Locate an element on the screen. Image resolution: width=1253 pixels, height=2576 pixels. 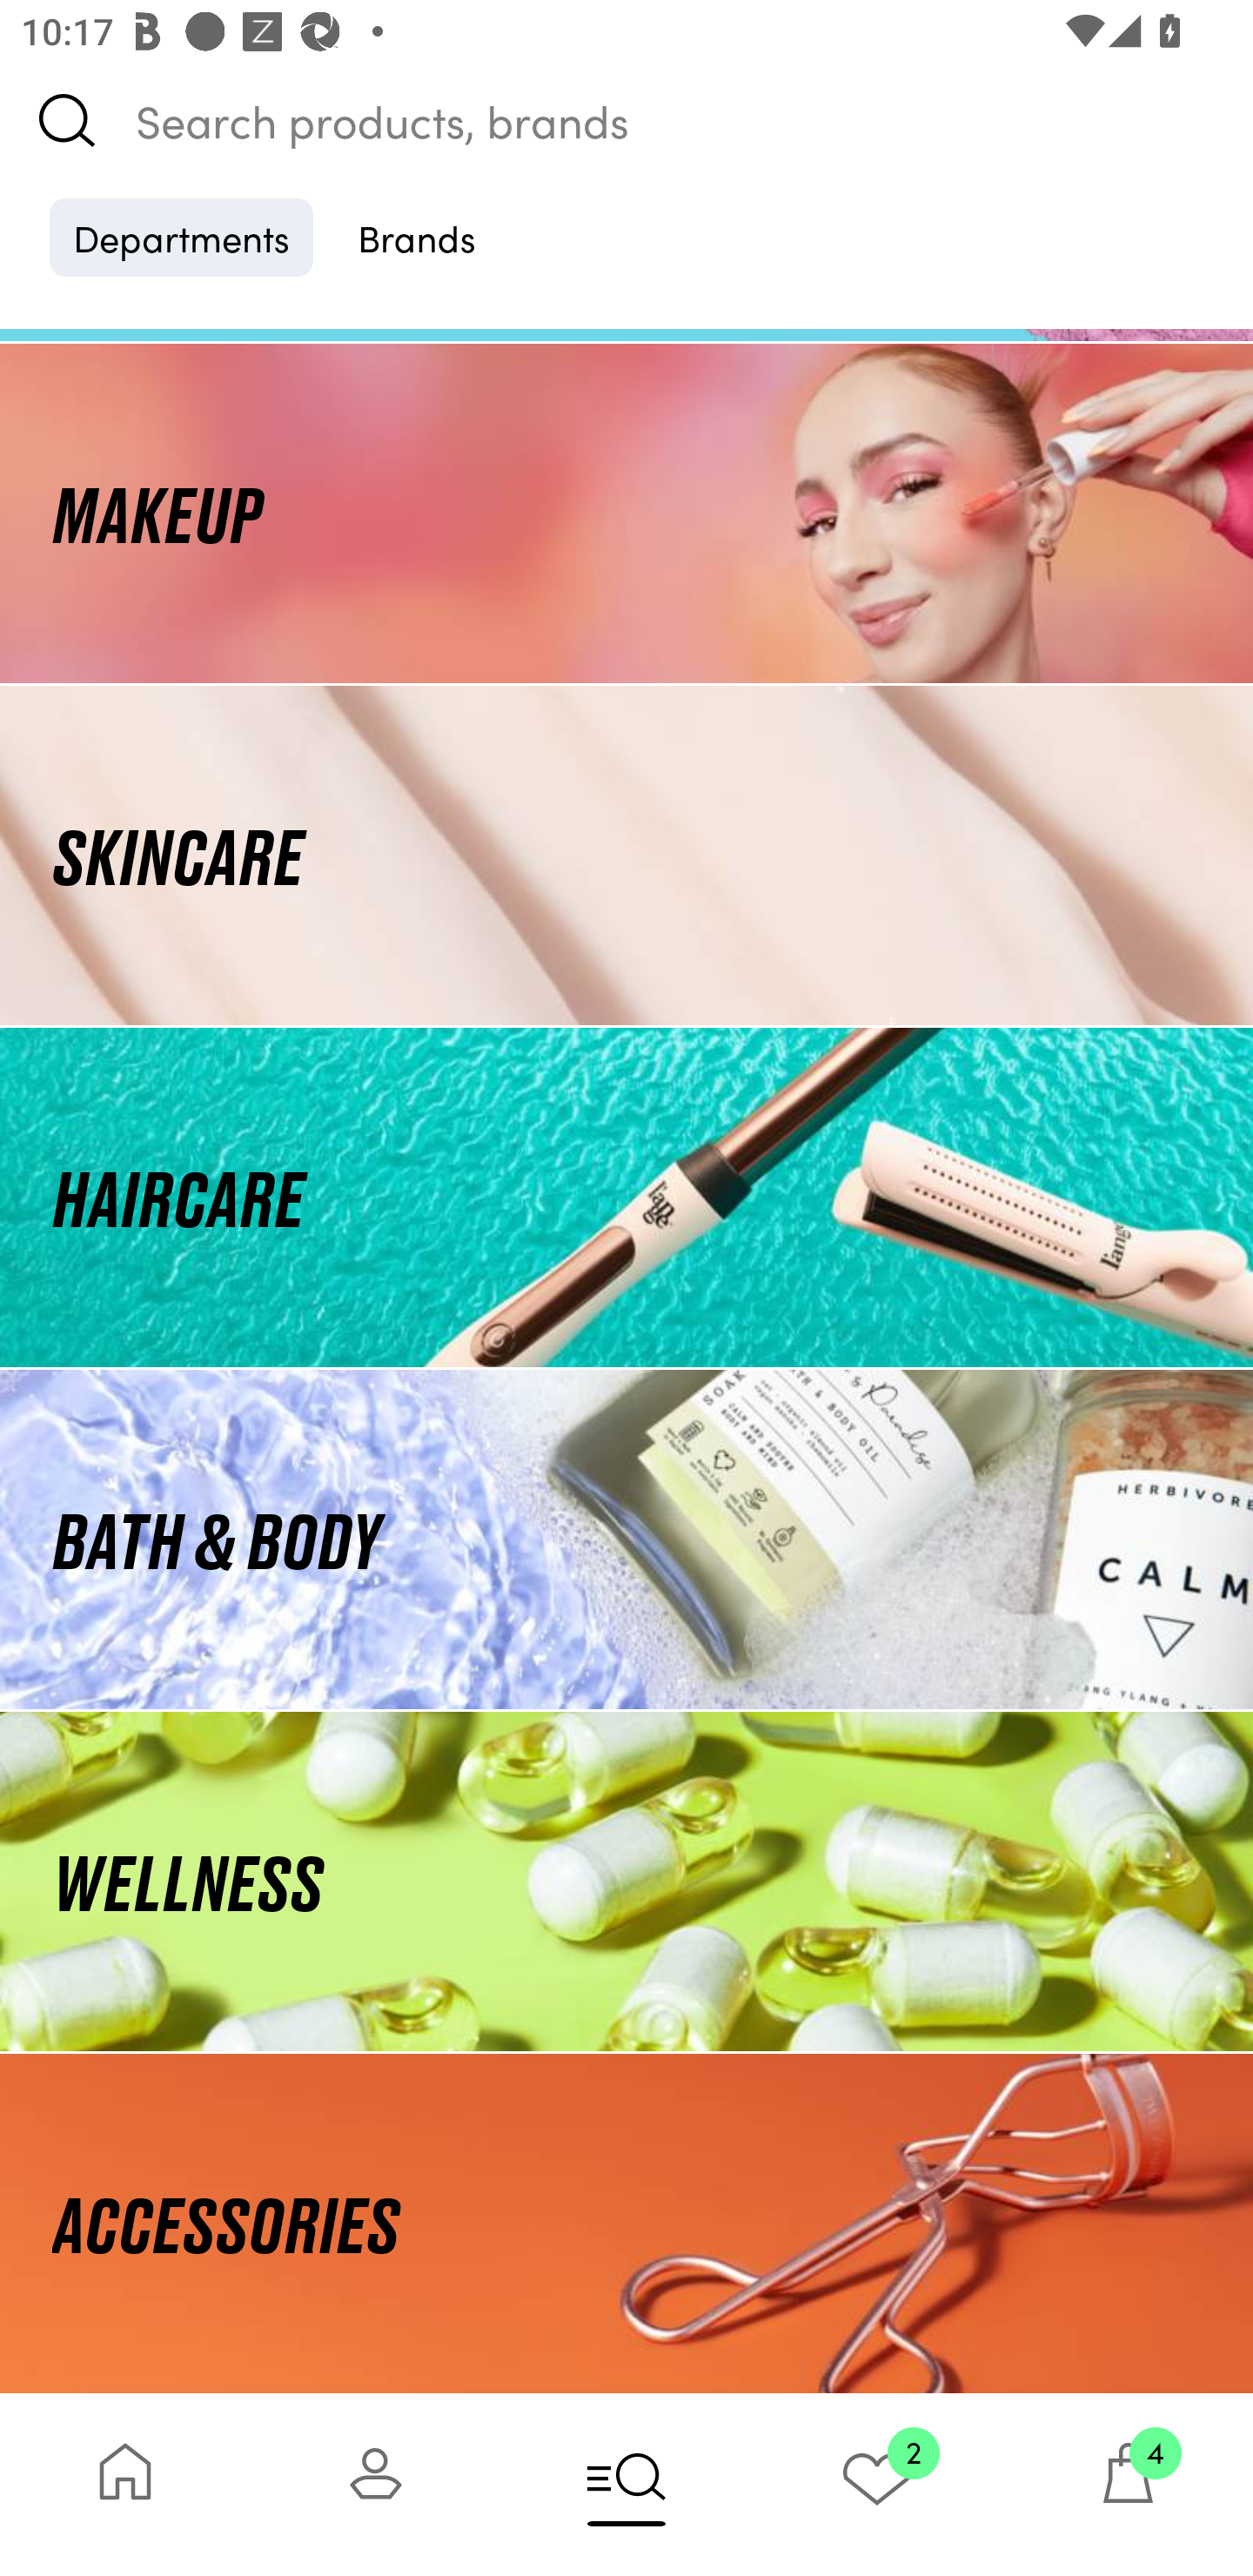
2 is located at coordinates (877, 2484).